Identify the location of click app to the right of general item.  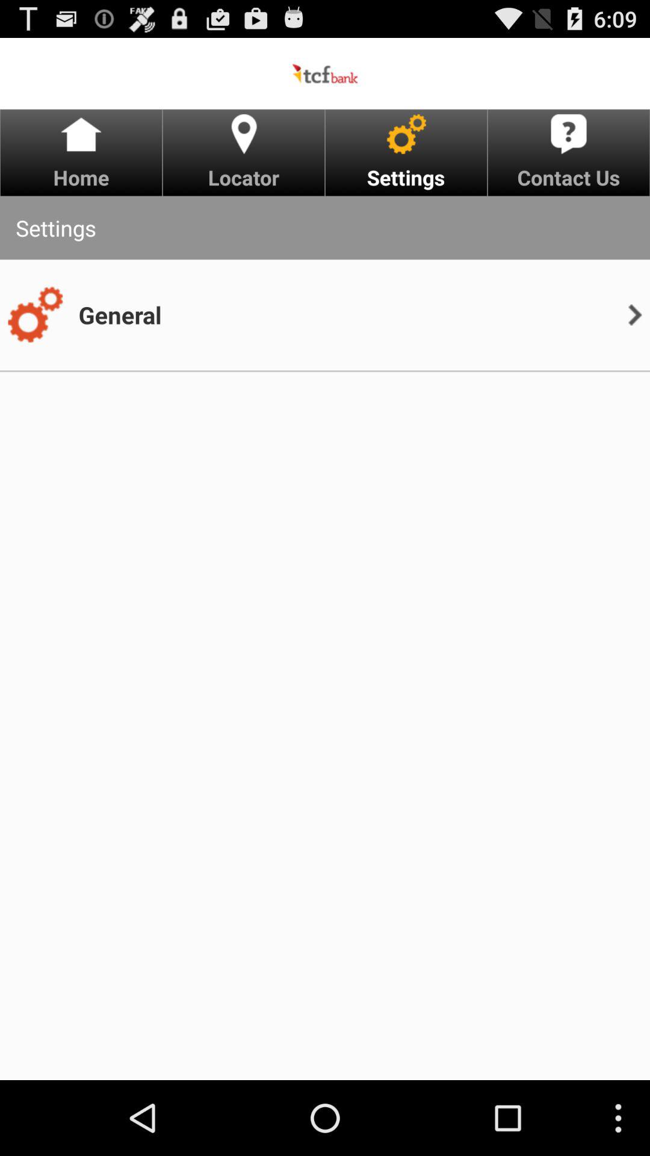
(634, 314).